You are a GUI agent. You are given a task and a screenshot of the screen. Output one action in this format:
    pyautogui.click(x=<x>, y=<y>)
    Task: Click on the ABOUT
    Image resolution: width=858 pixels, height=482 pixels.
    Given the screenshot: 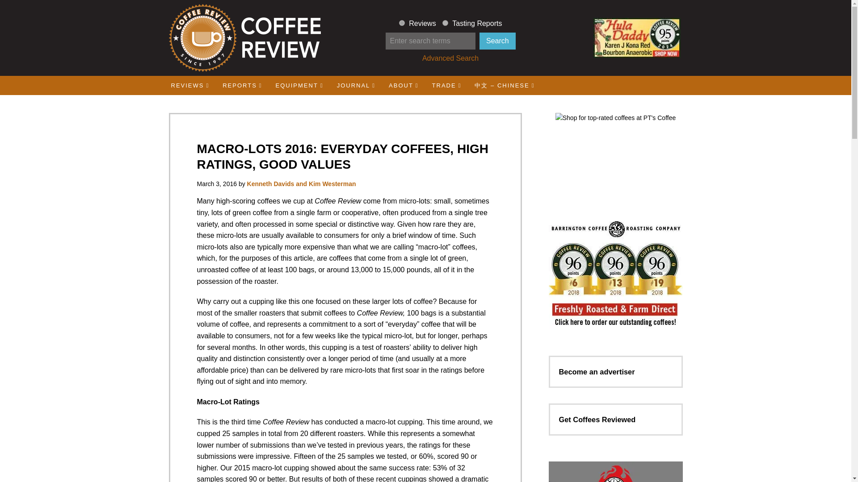 What is the action you would take?
    pyautogui.click(x=404, y=85)
    